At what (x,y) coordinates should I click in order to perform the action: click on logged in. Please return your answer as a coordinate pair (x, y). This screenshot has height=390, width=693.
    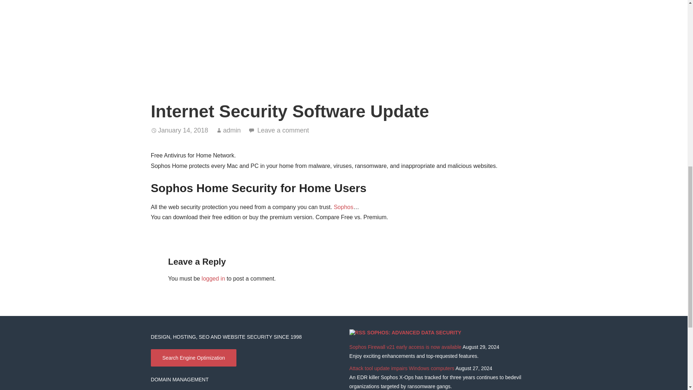
    Looking at the image, I should click on (213, 278).